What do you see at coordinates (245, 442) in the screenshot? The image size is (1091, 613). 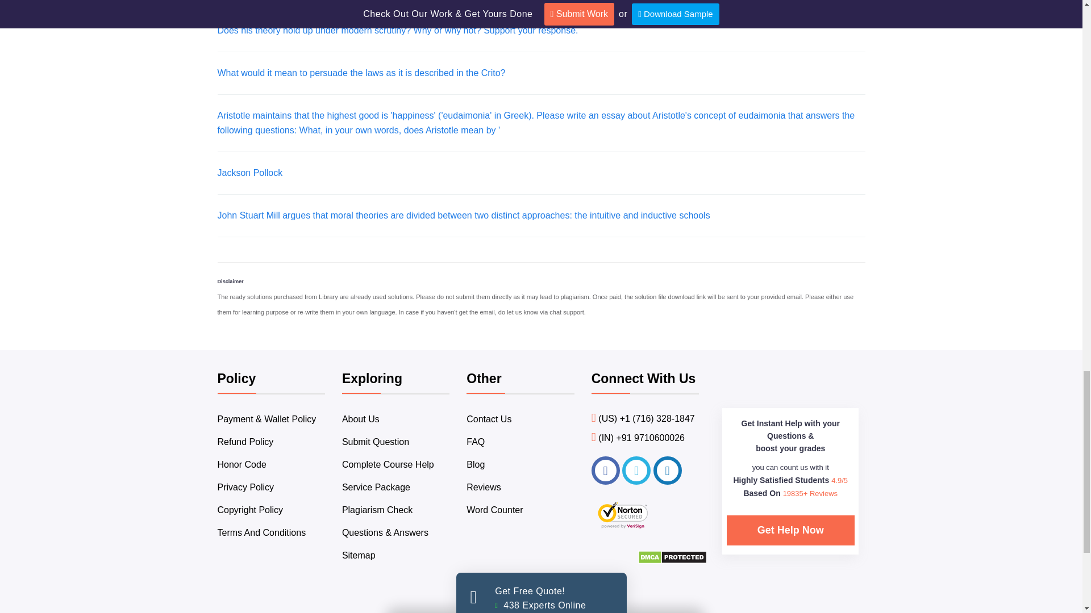 I see `Refund Policy` at bounding box center [245, 442].